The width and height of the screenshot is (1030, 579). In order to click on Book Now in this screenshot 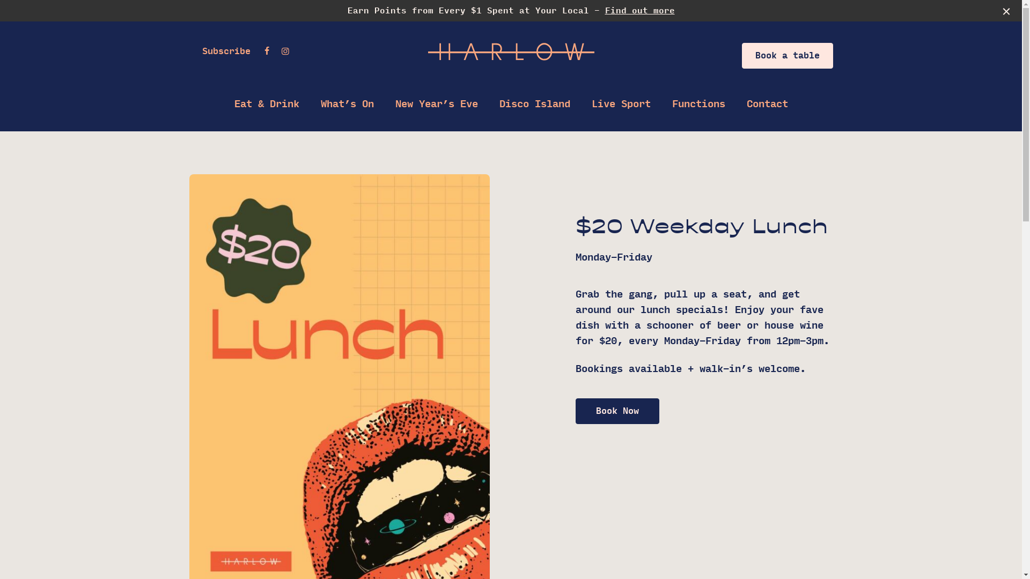, I will do `click(617, 411)`.